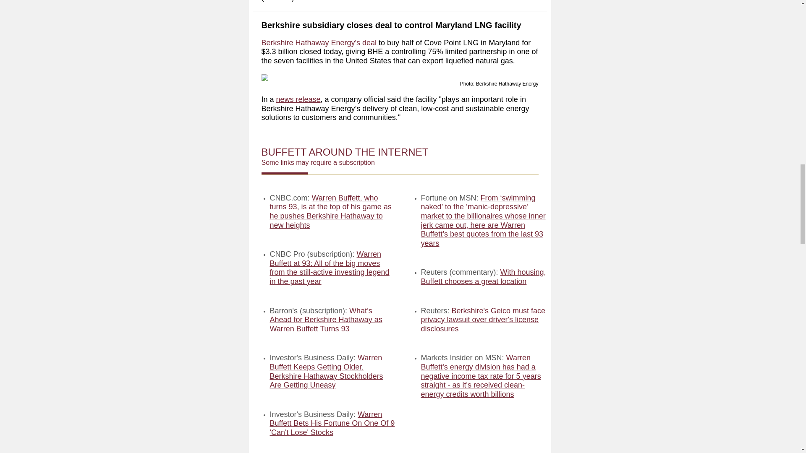 Image resolution: width=806 pixels, height=453 pixels. What do you see at coordinates (298, 99) in the screenshot?
I see `news release` at bounding box center [298, 99].